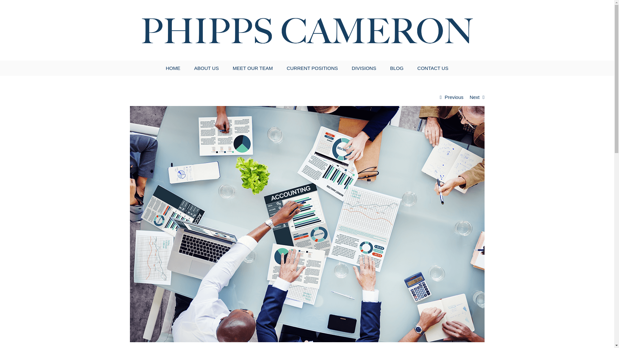 The height and width of the screenshot is (348, 619). What do you see at coordinates (475, 97) in the screenshot?
I see `Next` at bounding box center [475, 97].